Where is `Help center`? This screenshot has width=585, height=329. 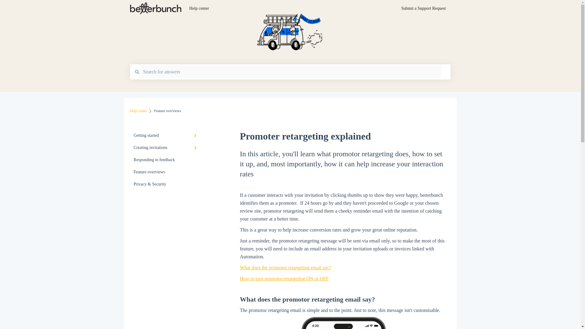 Help center is located at coordinates (286, 9).